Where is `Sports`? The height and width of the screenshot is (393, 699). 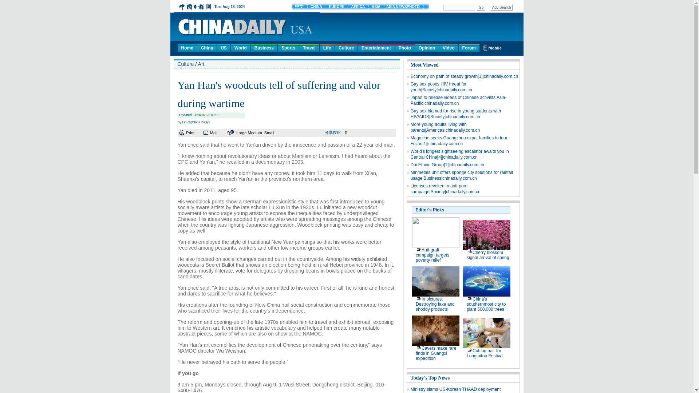
Sports is located at coordinates (288, 47).